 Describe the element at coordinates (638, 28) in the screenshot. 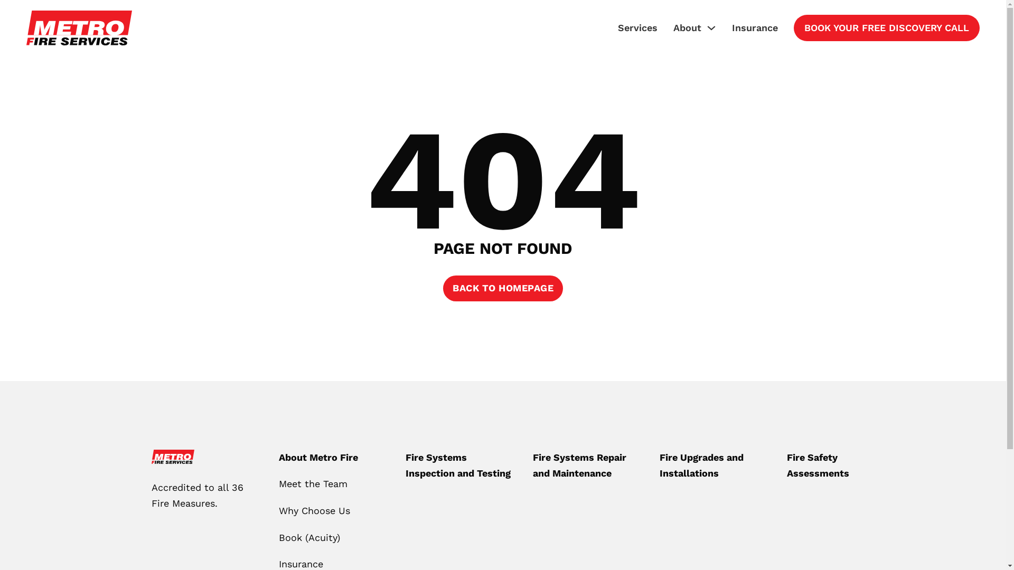

I see `Services` at that location.